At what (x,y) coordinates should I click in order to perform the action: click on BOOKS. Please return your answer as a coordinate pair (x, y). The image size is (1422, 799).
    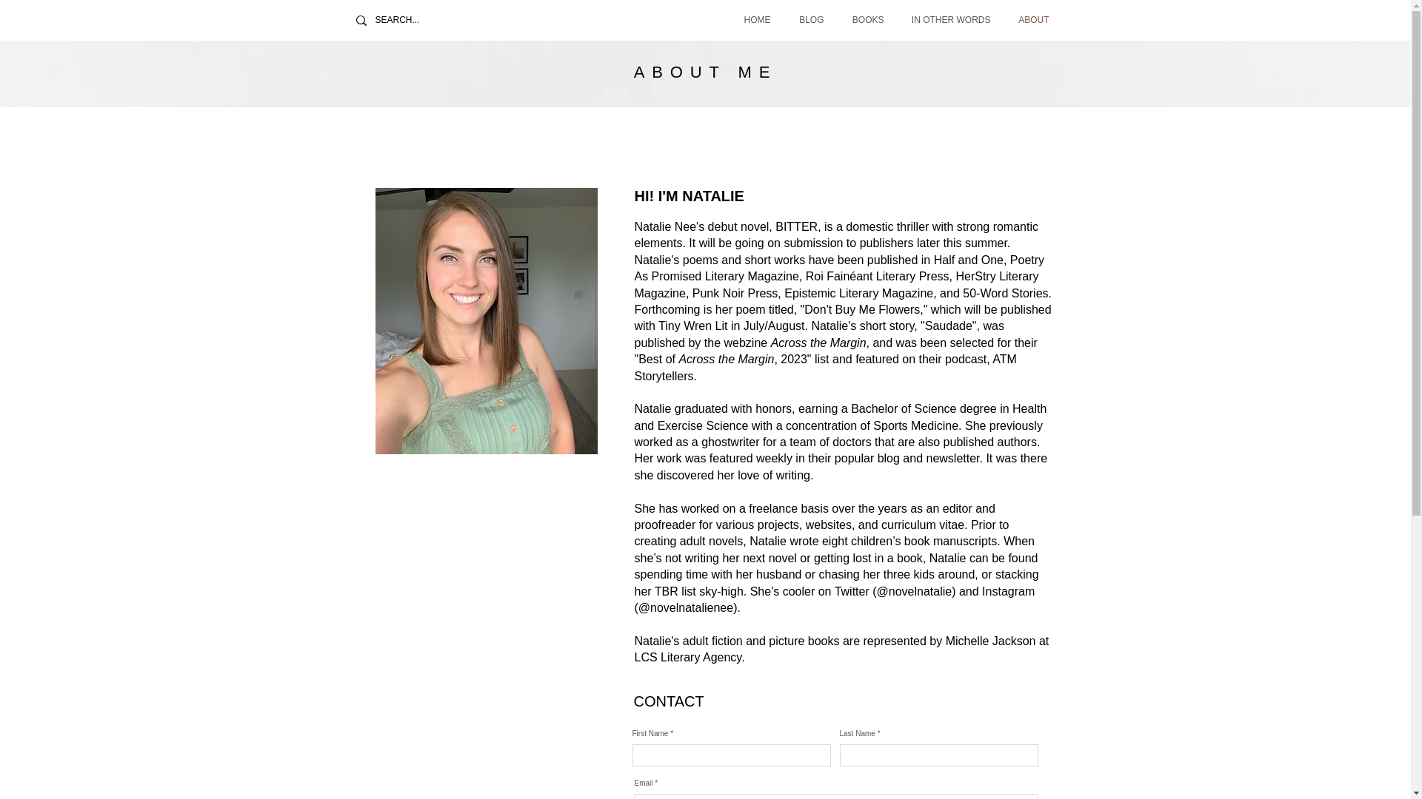
    Looking at the image, I should click on (861, 20).